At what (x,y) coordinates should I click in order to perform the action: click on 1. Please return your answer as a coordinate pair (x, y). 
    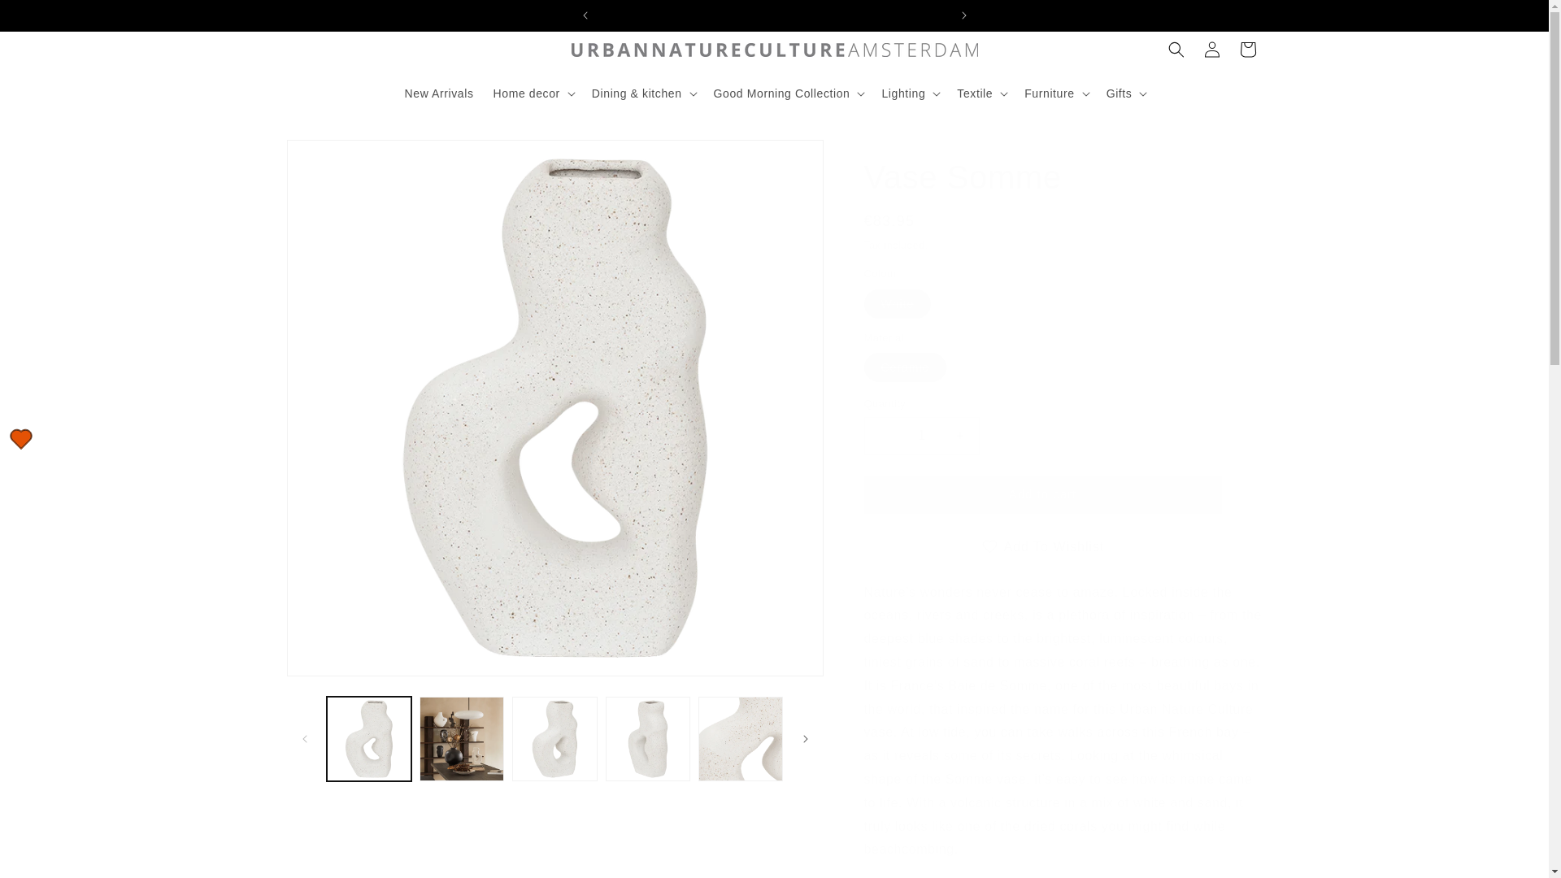
    Looking at the image, I should click on (920, 436).